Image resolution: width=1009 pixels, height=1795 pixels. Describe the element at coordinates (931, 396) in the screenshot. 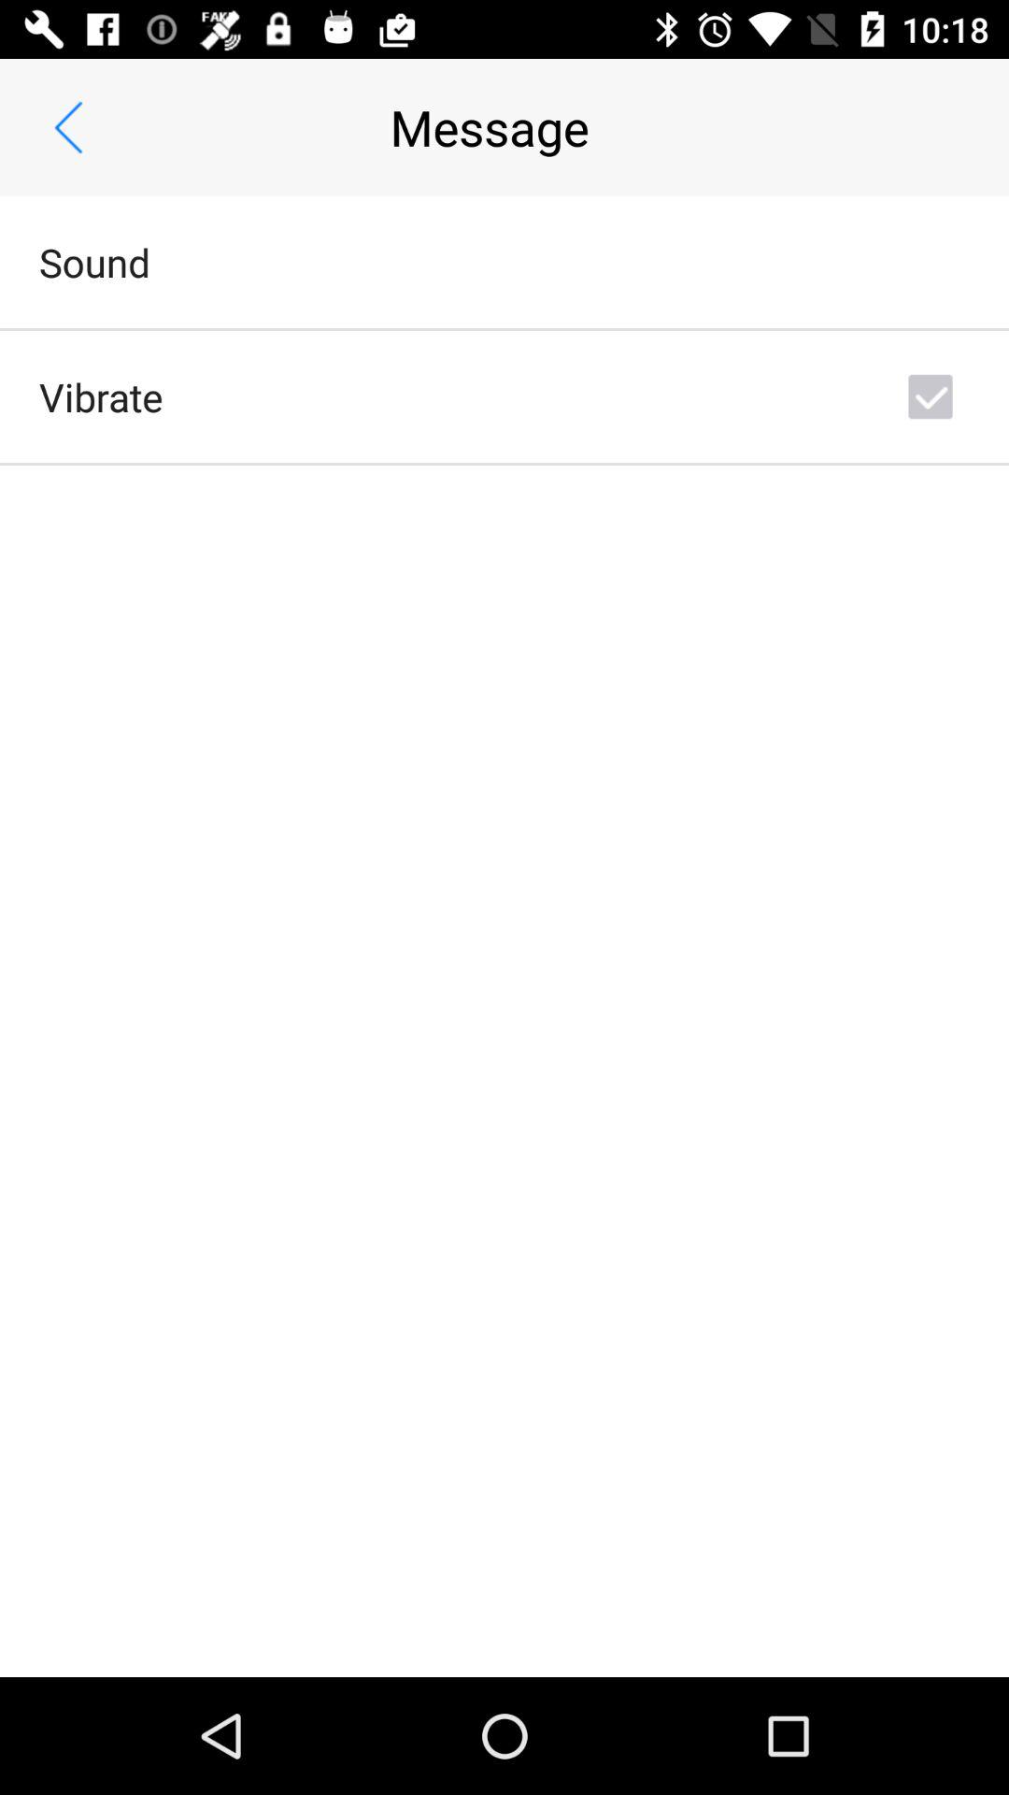

I see `launch the icon at the top right corner` at that location.